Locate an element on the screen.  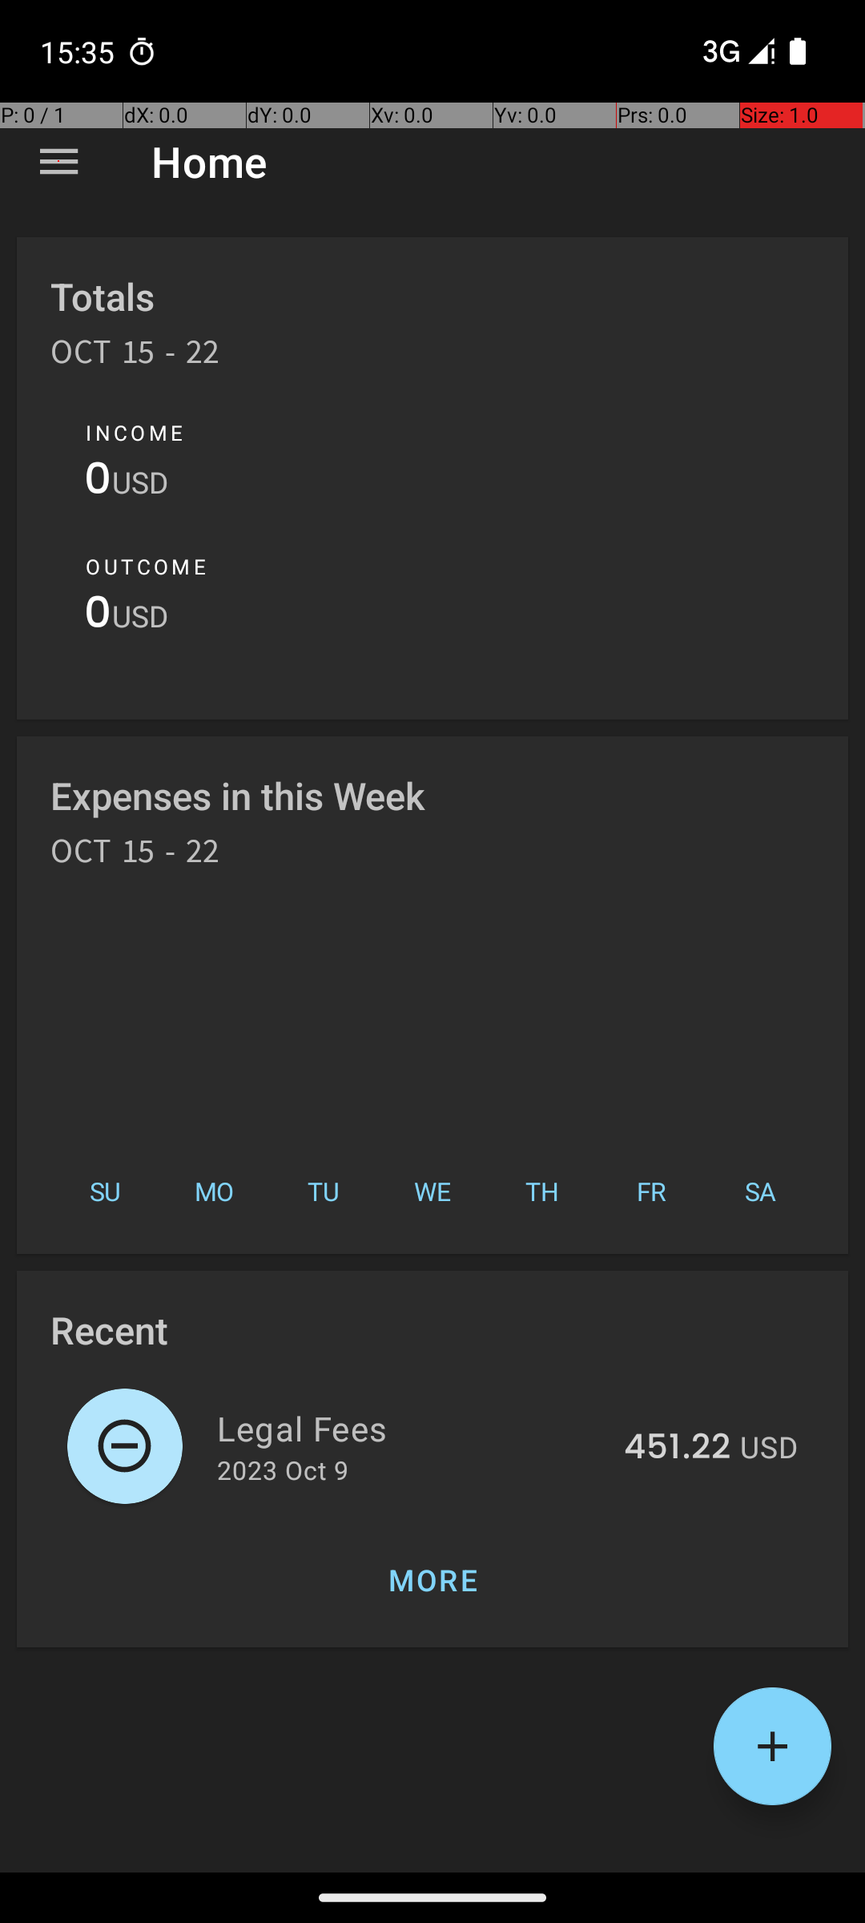
Legal Fees is located at coordinates (412, 1428).